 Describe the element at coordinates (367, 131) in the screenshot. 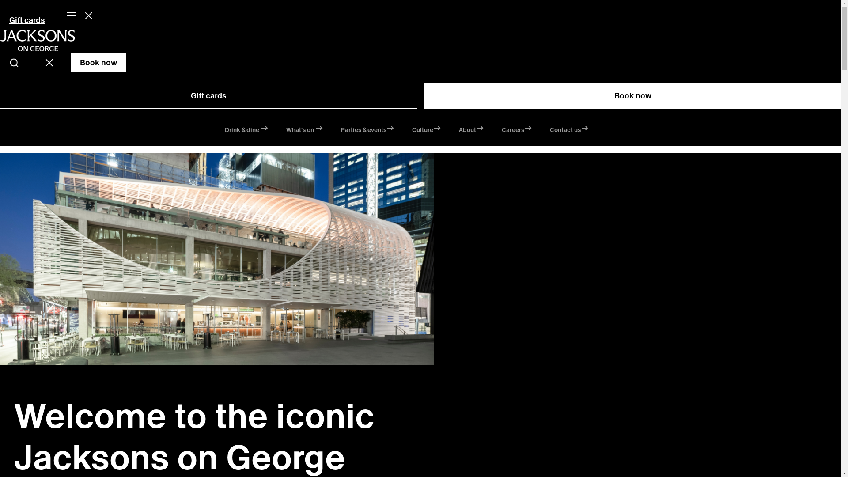

I see `Parties & events` at that location.